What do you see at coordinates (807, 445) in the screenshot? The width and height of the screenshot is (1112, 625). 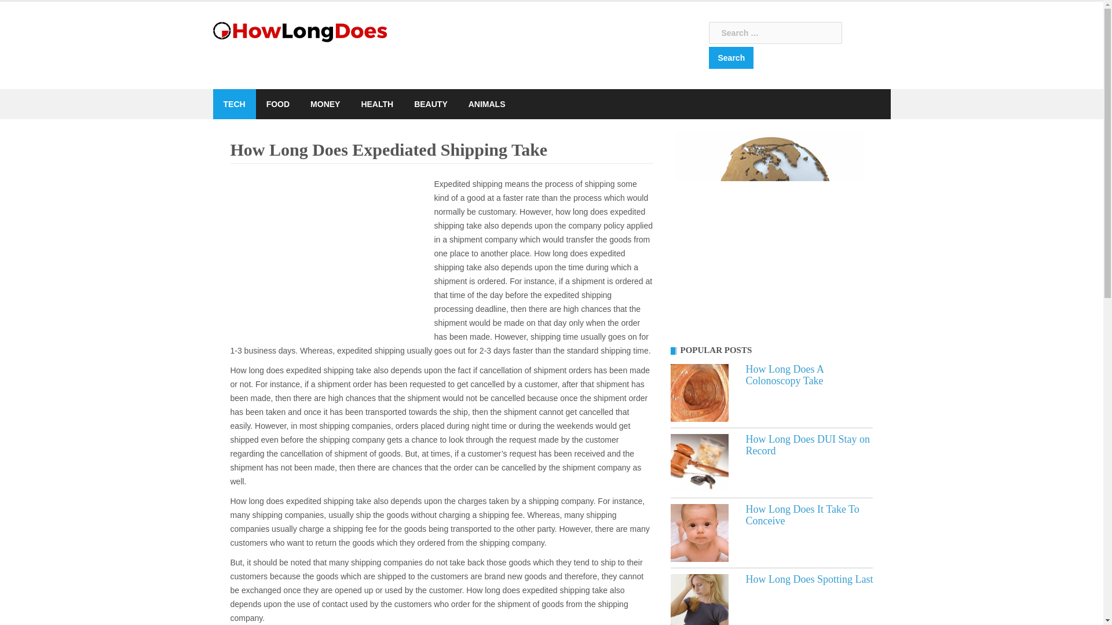 I see `How Long Does DUI Stay on Record` at bounding box center [807, 445].